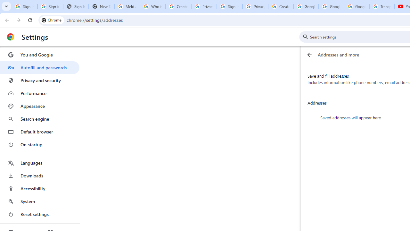  I want to click on On startup, so click(40, 144).